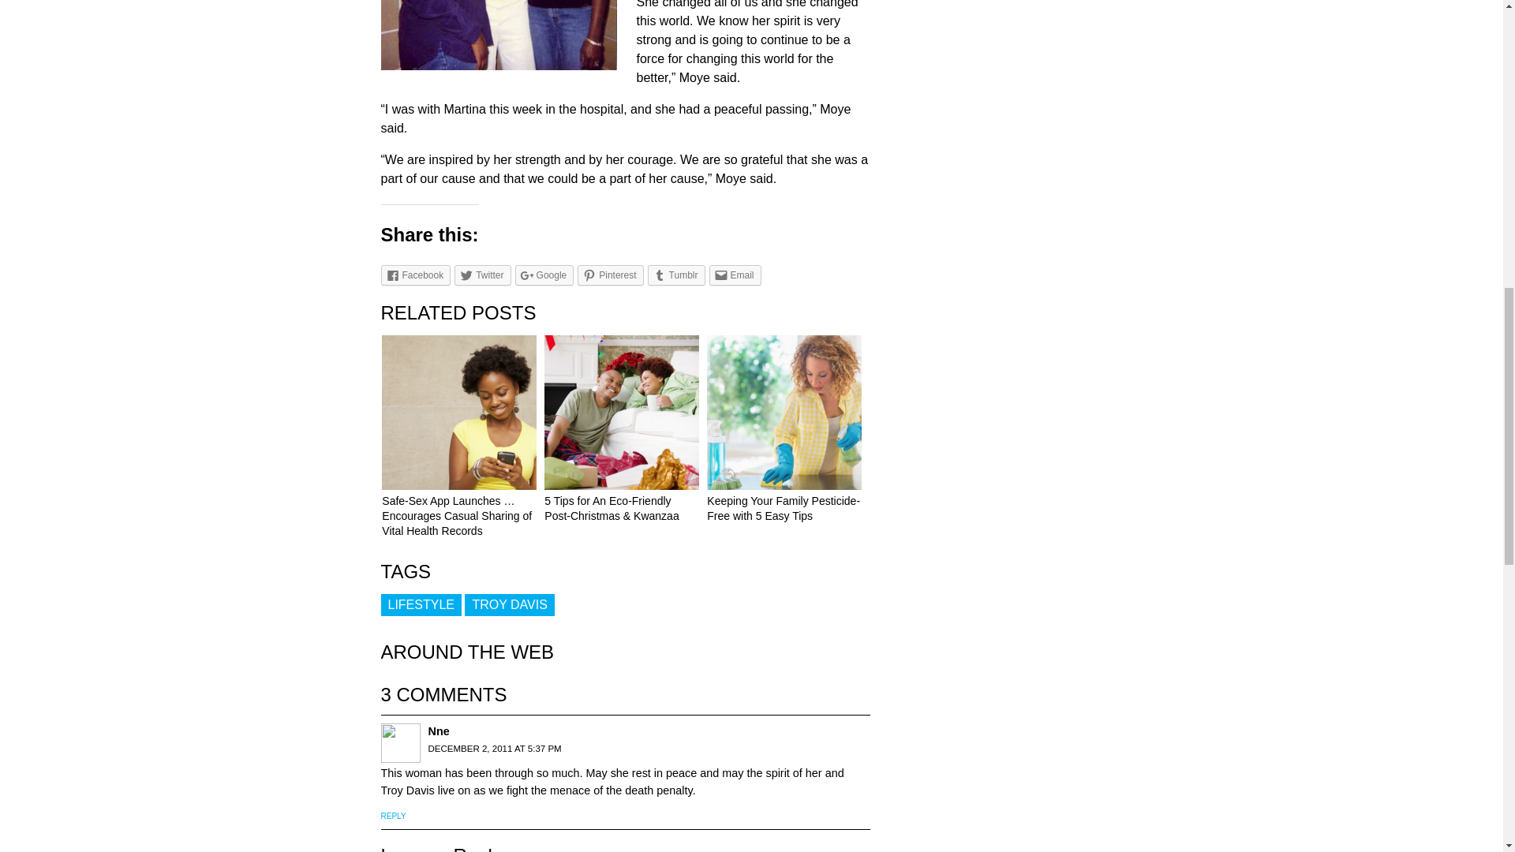 This screenshot has width=1515, height=852. I want to click on Tumblr, so click(677, 275).